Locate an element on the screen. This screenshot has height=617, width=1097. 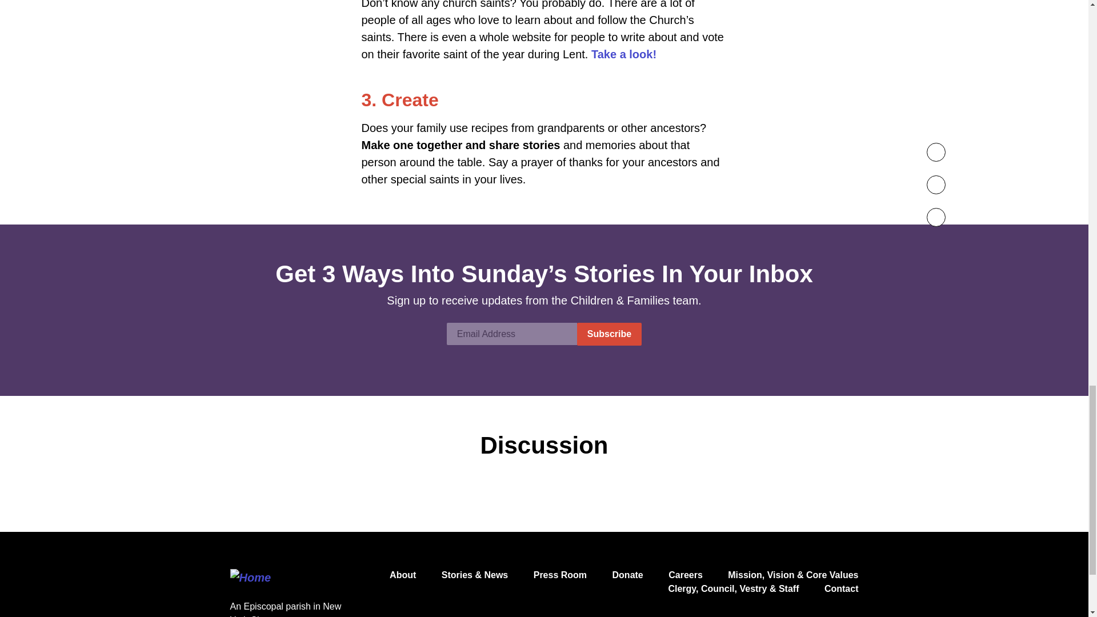
Press Room is located at coordinates (560, 575).